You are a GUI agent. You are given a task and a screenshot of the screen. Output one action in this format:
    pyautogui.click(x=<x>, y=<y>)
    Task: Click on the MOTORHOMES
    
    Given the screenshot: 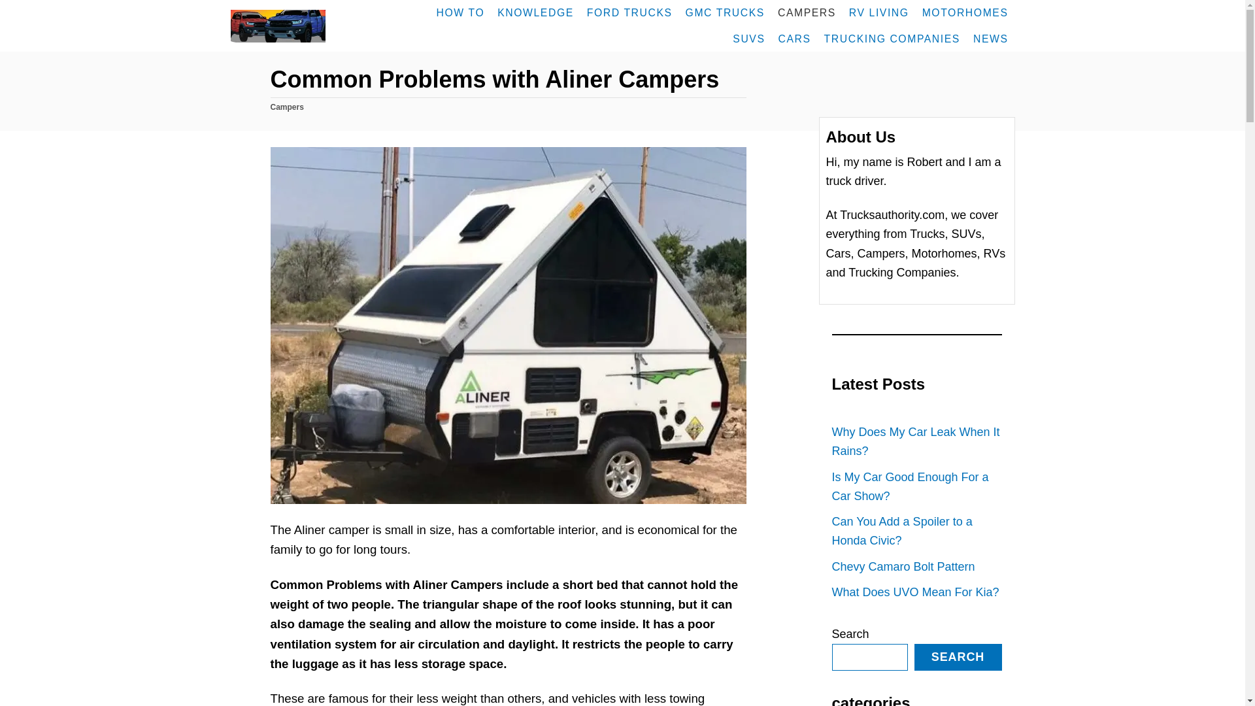 What is the action you would take?
    pyautogui.click(x=965, y=13)
    